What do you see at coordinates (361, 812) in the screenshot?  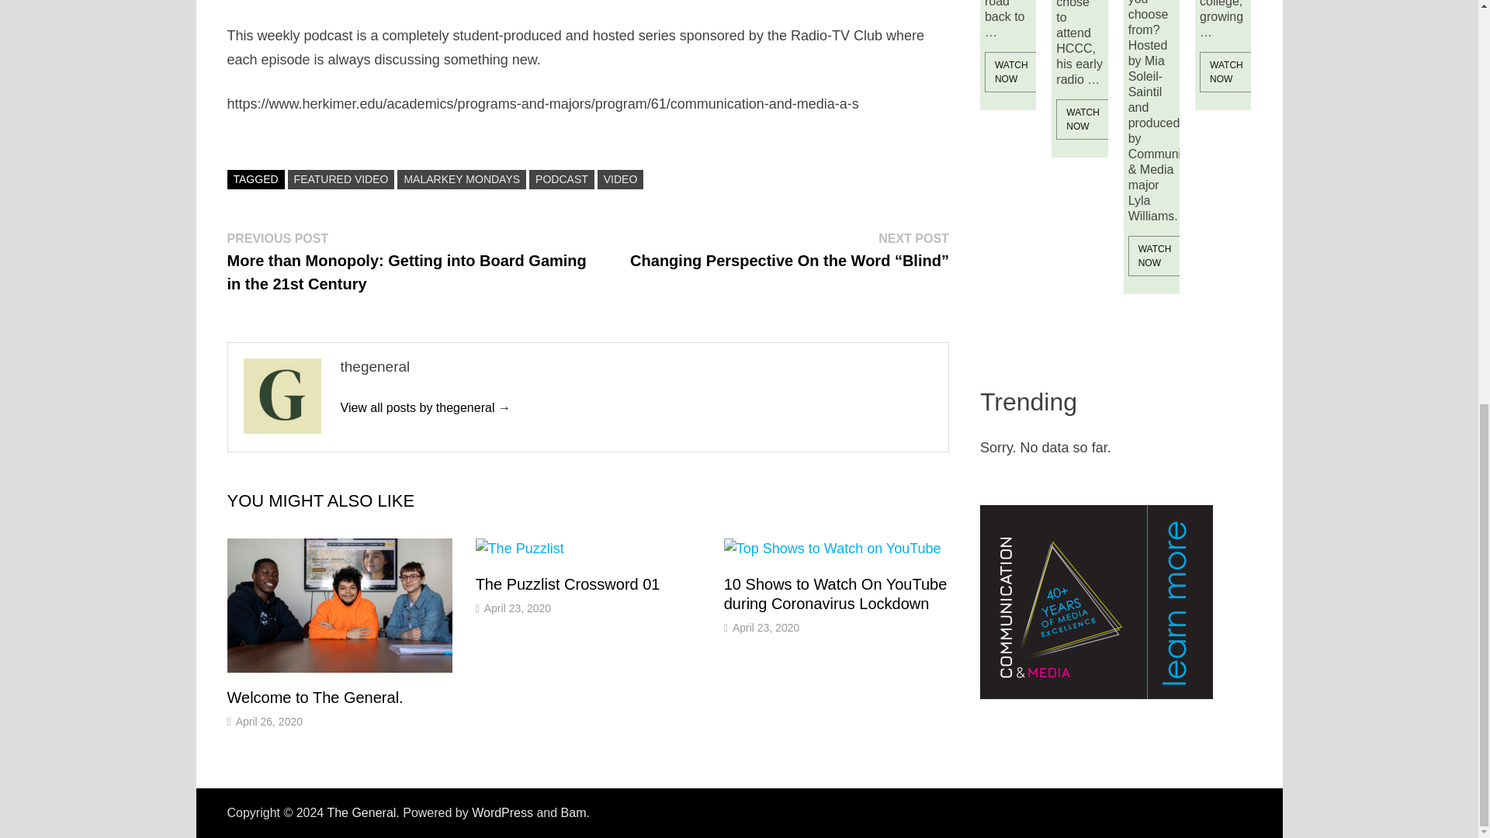 I see `The General` at bounding box center [361, 812].